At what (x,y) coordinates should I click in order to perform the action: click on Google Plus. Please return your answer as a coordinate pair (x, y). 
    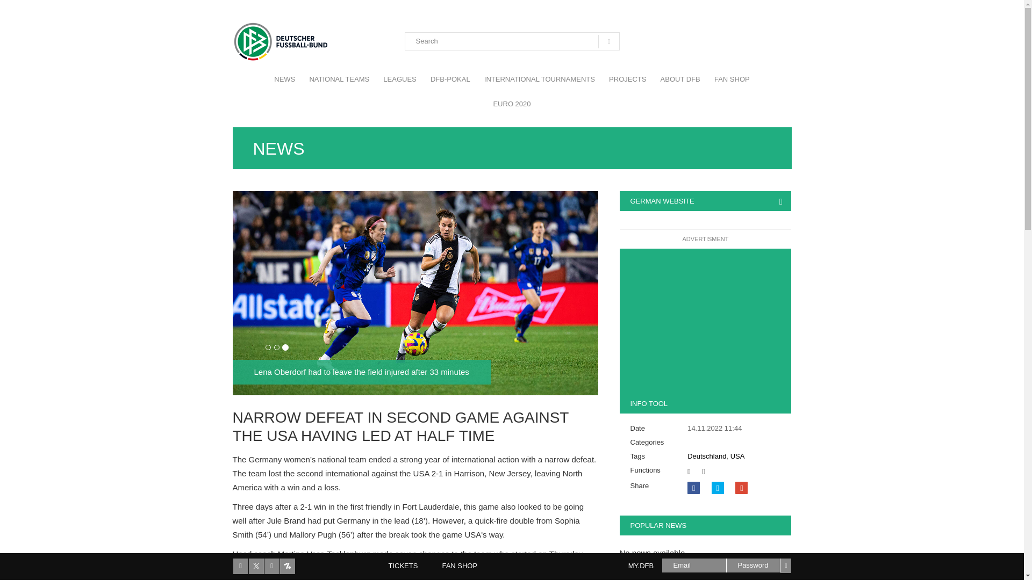
    Looking at the image, I should click on (741, 488).